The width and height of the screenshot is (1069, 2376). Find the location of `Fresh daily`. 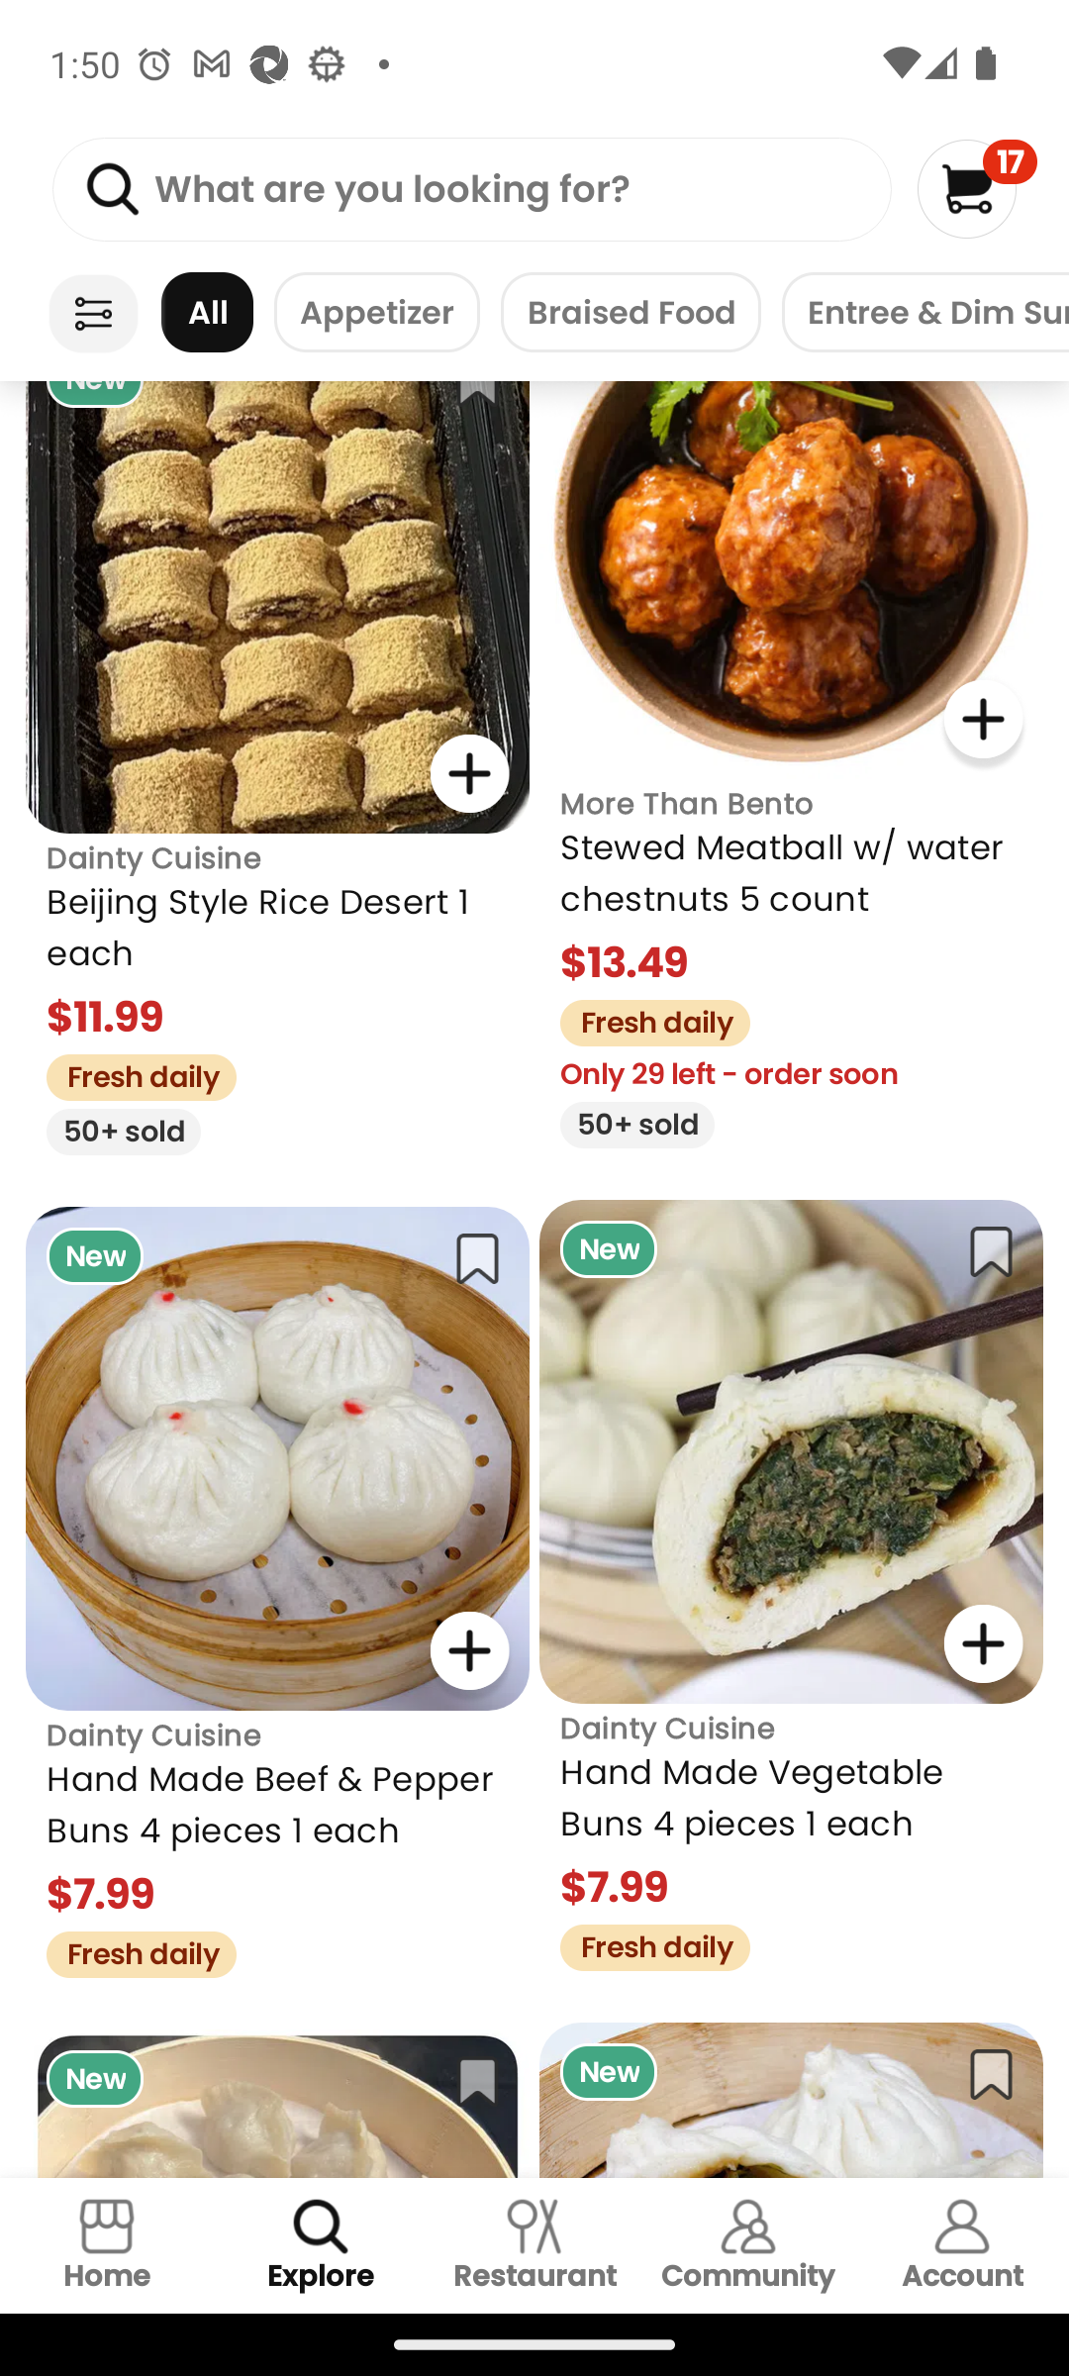

Fresh daily is located at coordinates (131, 1073).